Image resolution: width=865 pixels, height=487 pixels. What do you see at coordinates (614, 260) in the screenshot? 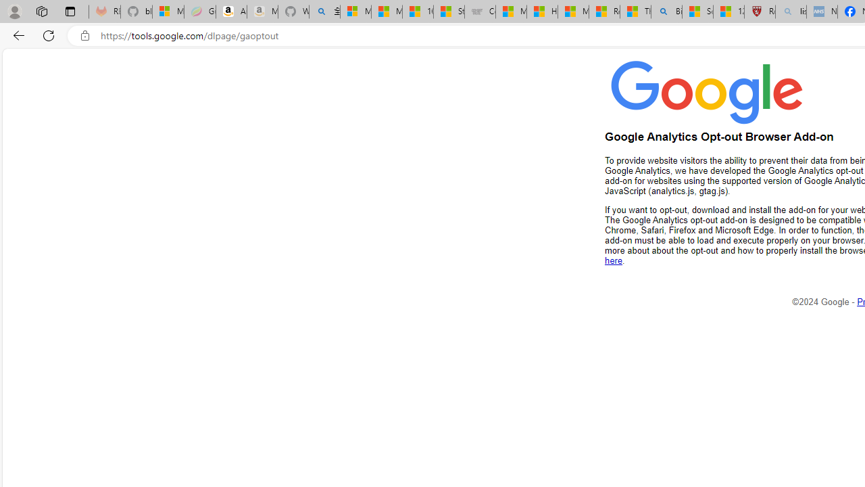
I see `here` at bounding box center [614, 260].